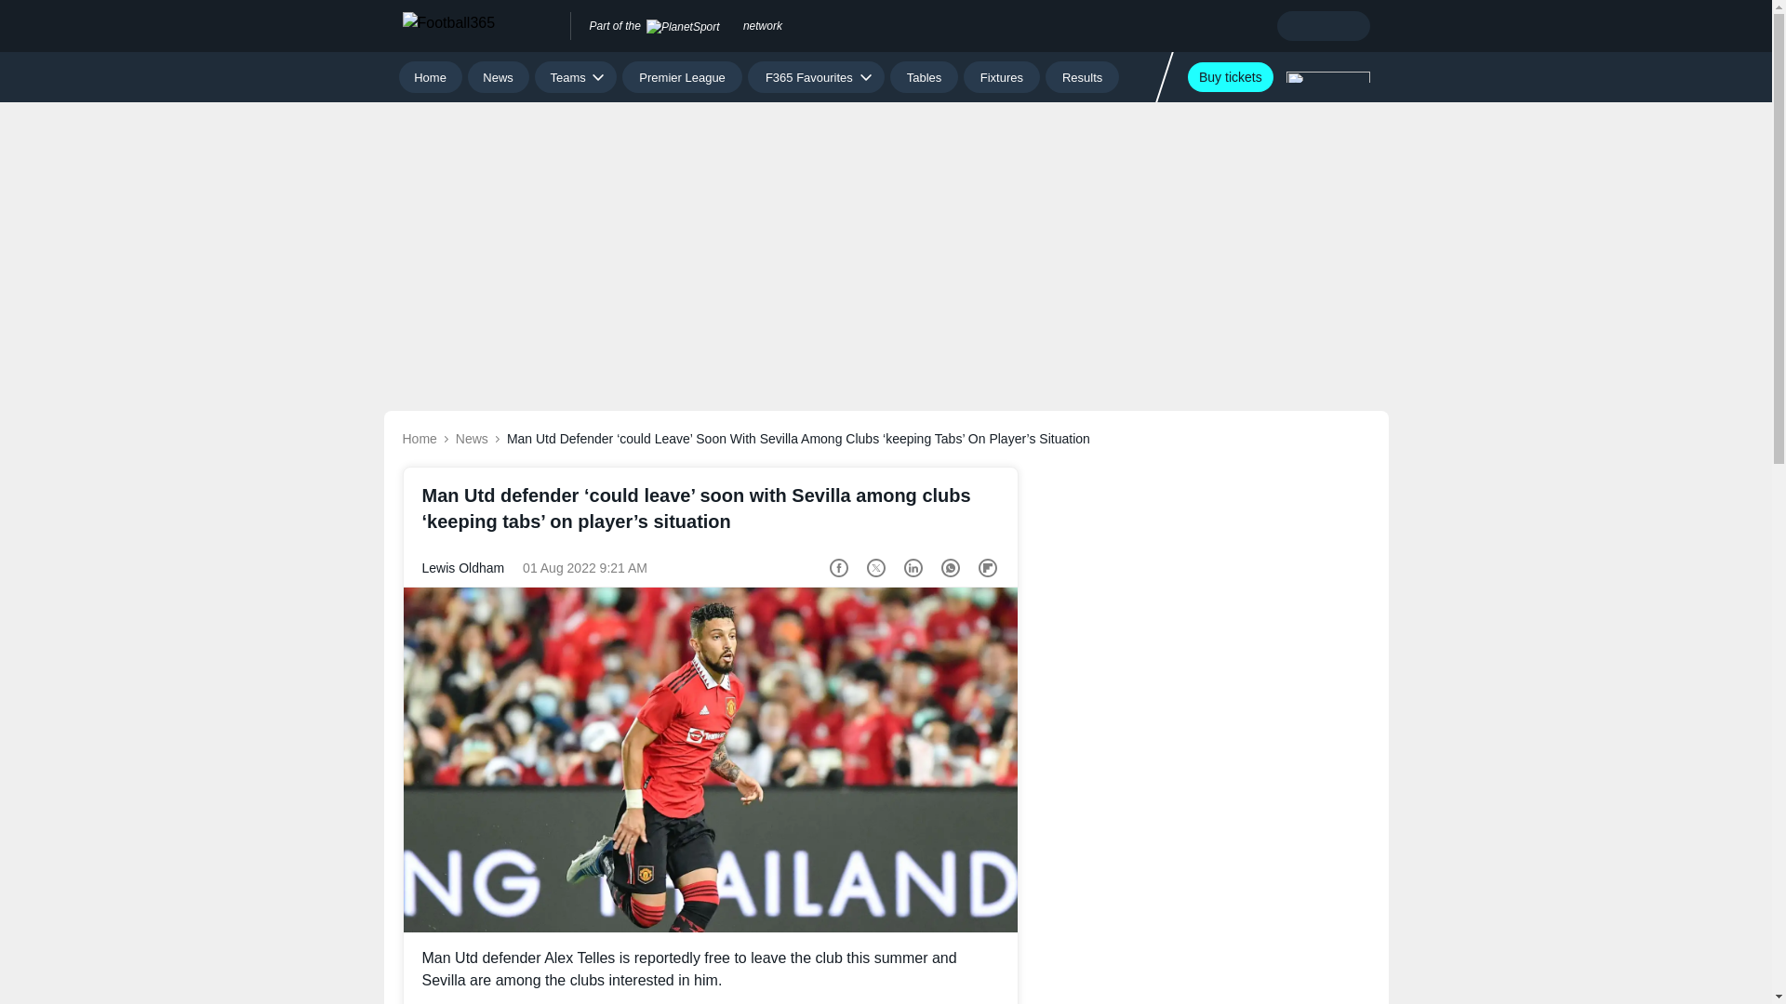 The image size is (1786, 1004). What do you see at coordinates (816, 76) in the screenshot?
I see `F365 Favourites` at bounding box center [816, 76].